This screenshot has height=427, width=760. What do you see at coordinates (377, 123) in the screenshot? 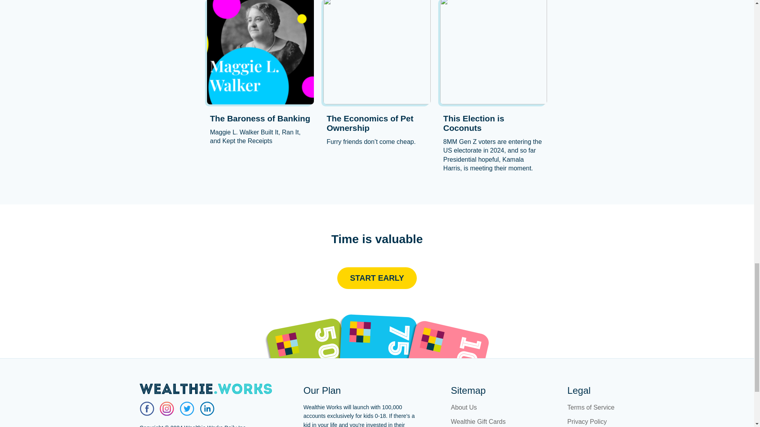
I see `The Economics of Pet Ownership` at bounding box center [377, 123].